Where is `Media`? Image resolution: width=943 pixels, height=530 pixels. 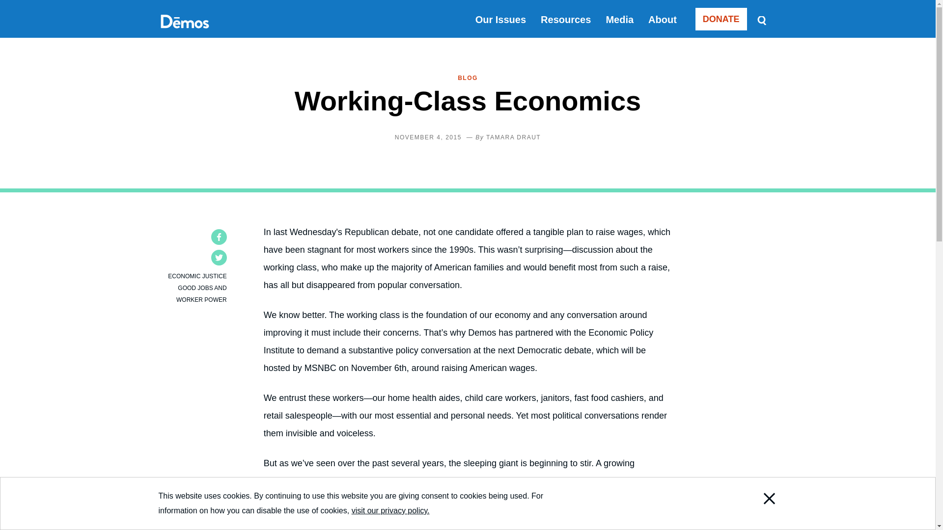 Media is located at coordinates (619, 20).